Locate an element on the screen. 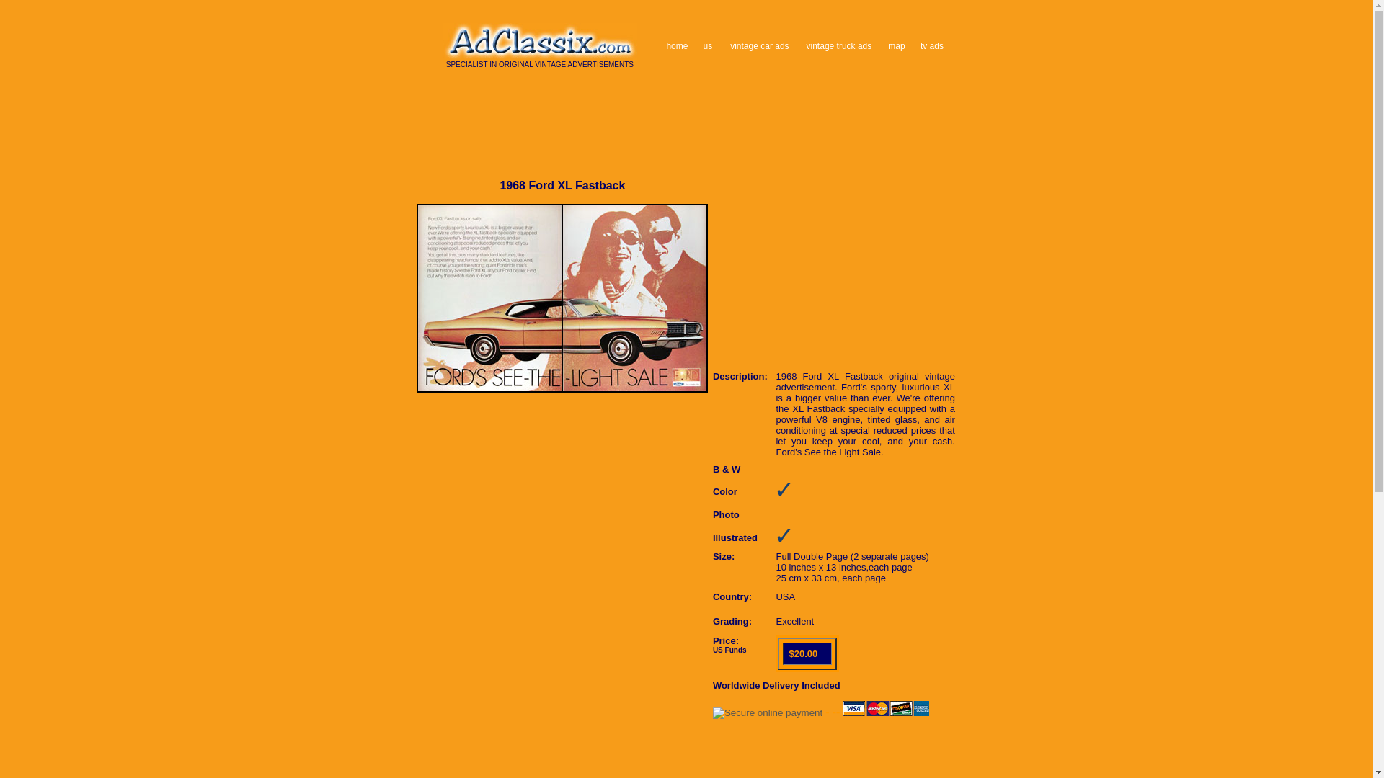  Advertisement is located at coordinates (684, 157).